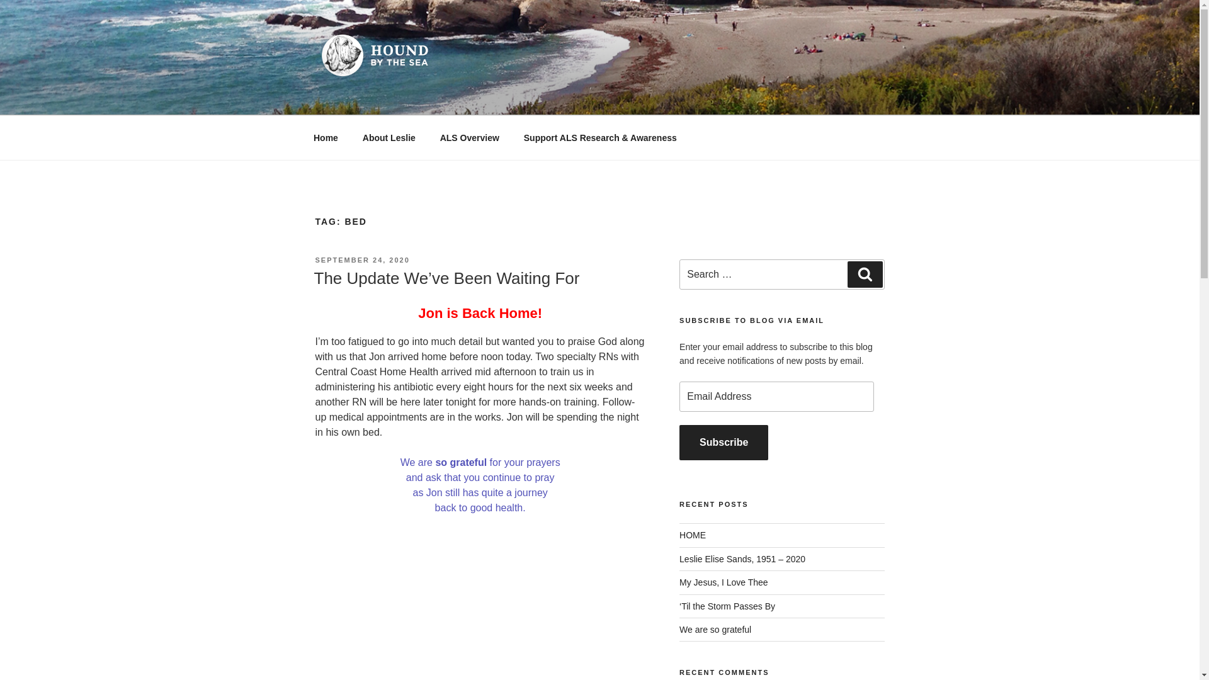 The width and height of the screenshot is (1209, 680). Describe the element at coordinates (389, 137) in the screenshot. I see `About Leslie` at that location.